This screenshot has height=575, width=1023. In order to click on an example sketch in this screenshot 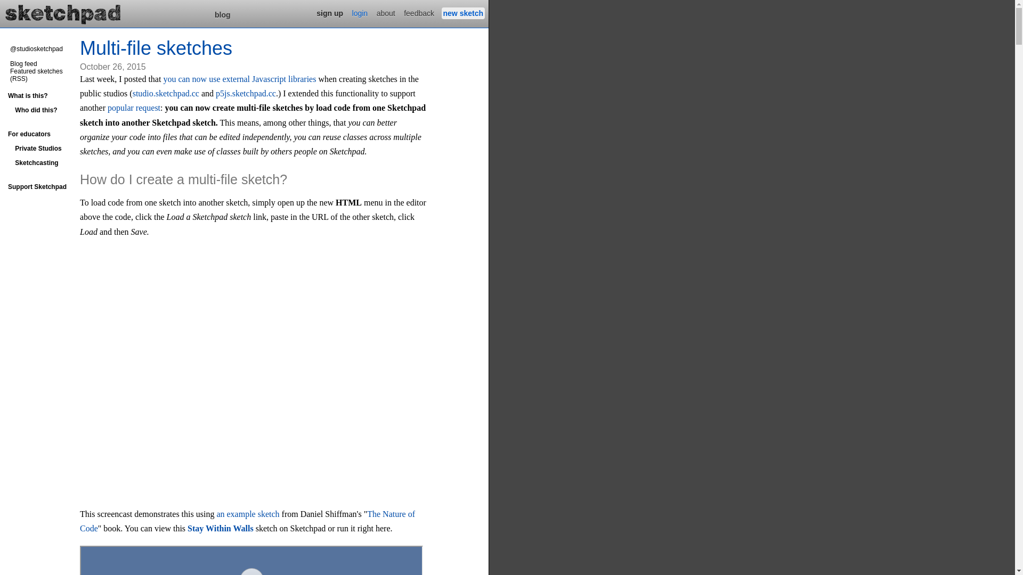, I will do `click(248, 514)`.